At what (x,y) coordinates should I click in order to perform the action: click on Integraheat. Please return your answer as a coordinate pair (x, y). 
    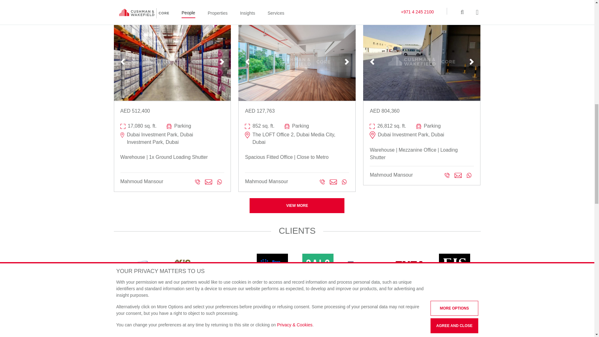
    Looking at the image, I should click on (317, 299).